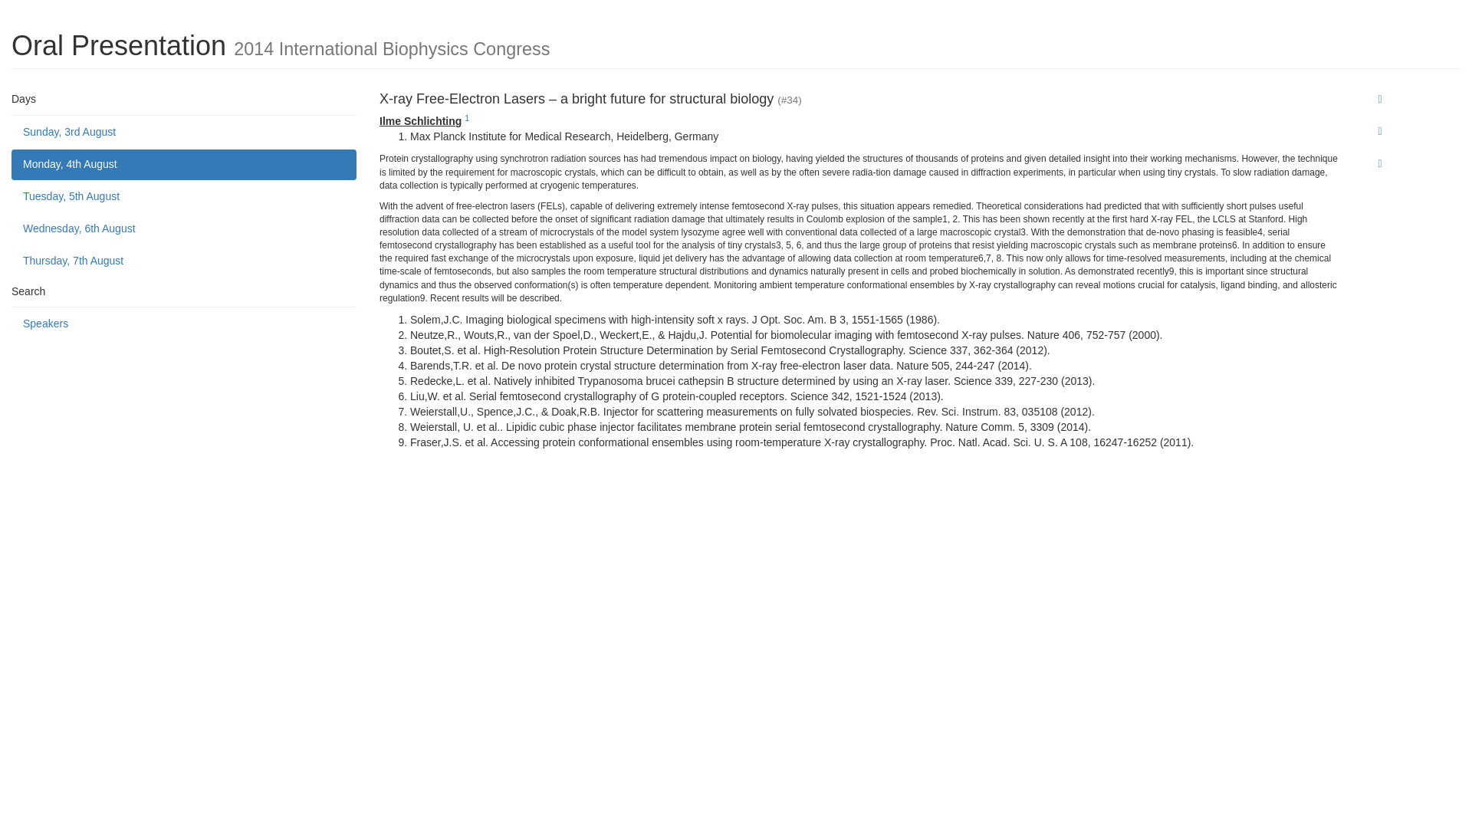  Describe the element at coordinates (184, 133) in the screenshot. I see `Sunday, 3rd August` at that location.